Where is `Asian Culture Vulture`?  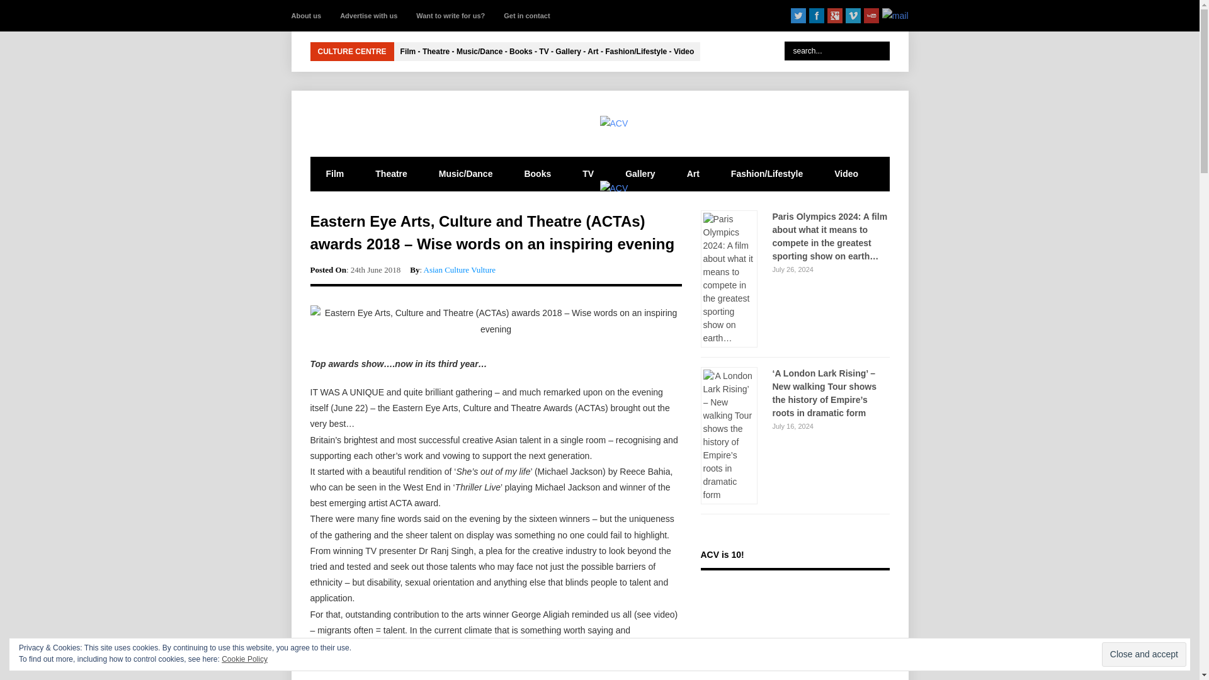 Asian Culture Vulture is located at coordinates (460, 269).